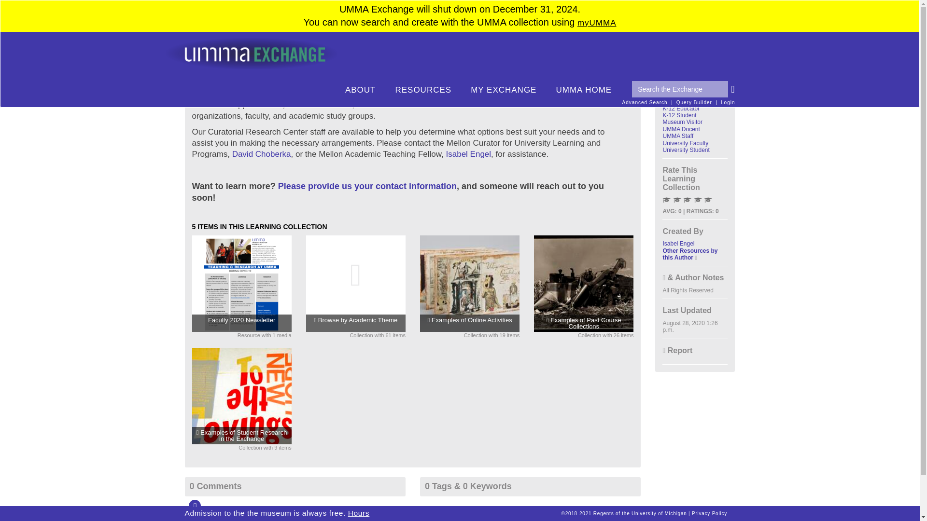 The image size is (927, 521). I want to click on Faculty 2020 Newsletter, so click(241, 323).